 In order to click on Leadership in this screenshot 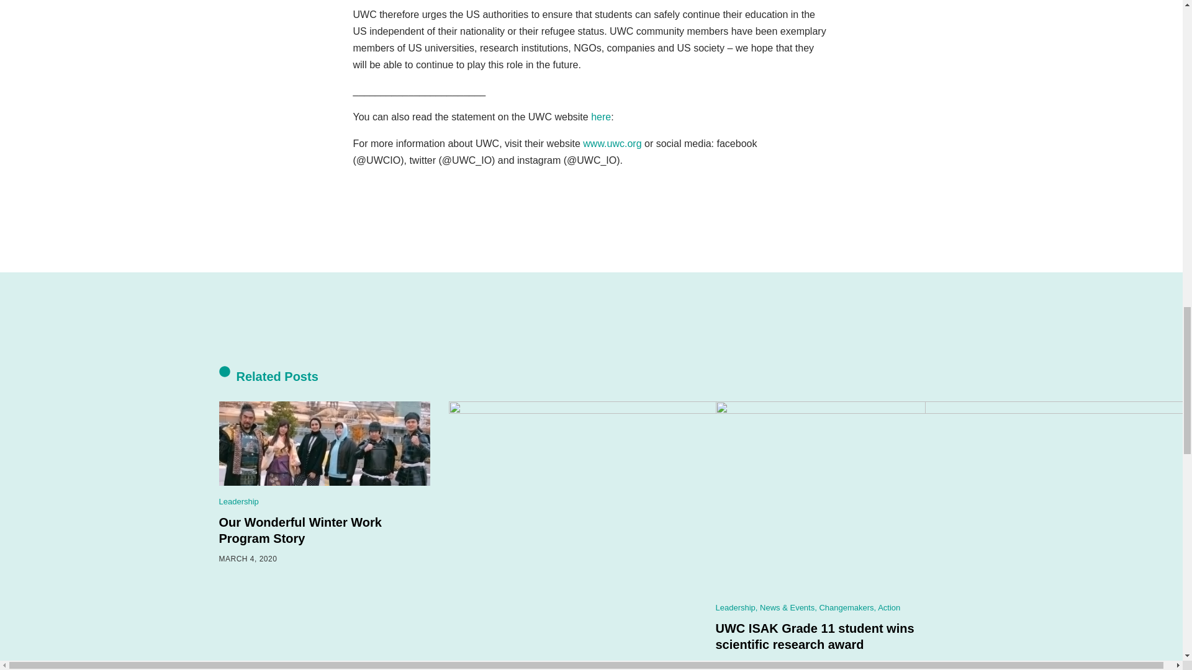, I will do `click(735, 608)`.